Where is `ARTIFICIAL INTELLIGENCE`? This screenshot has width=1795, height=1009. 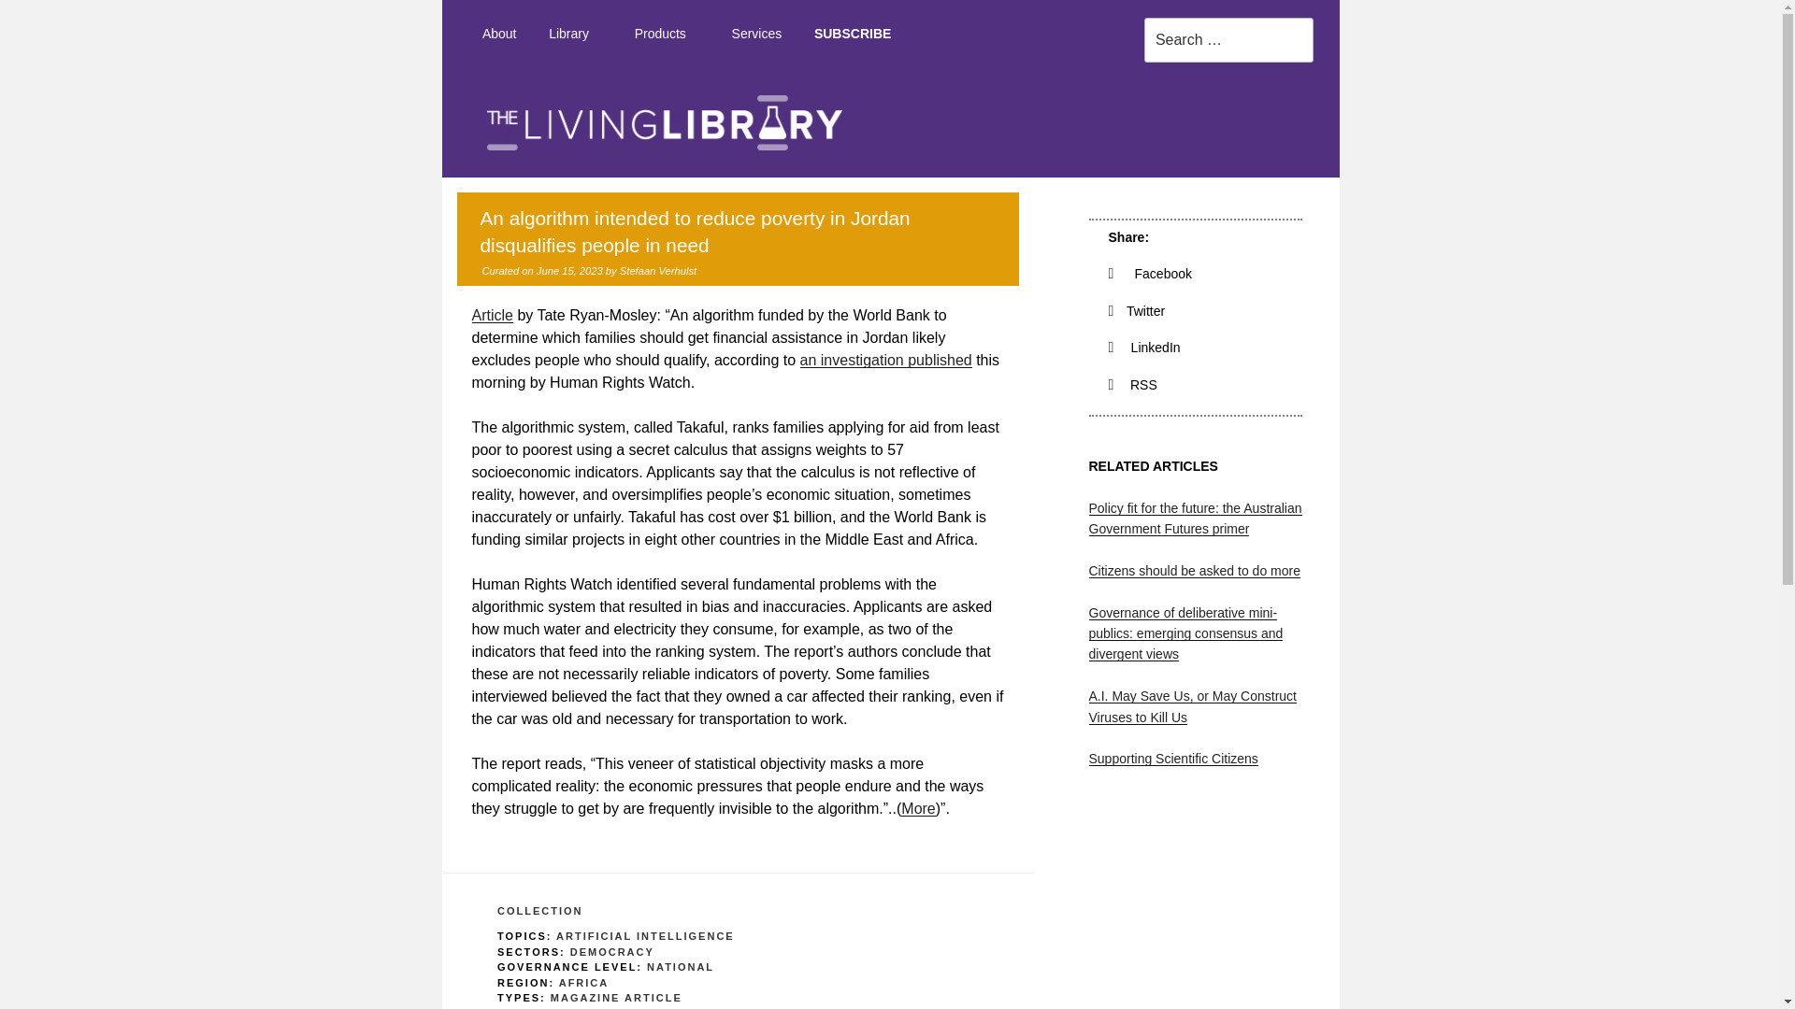
ARTIFICIAL INTELLIGENCE is located at coordinates (645, 935).